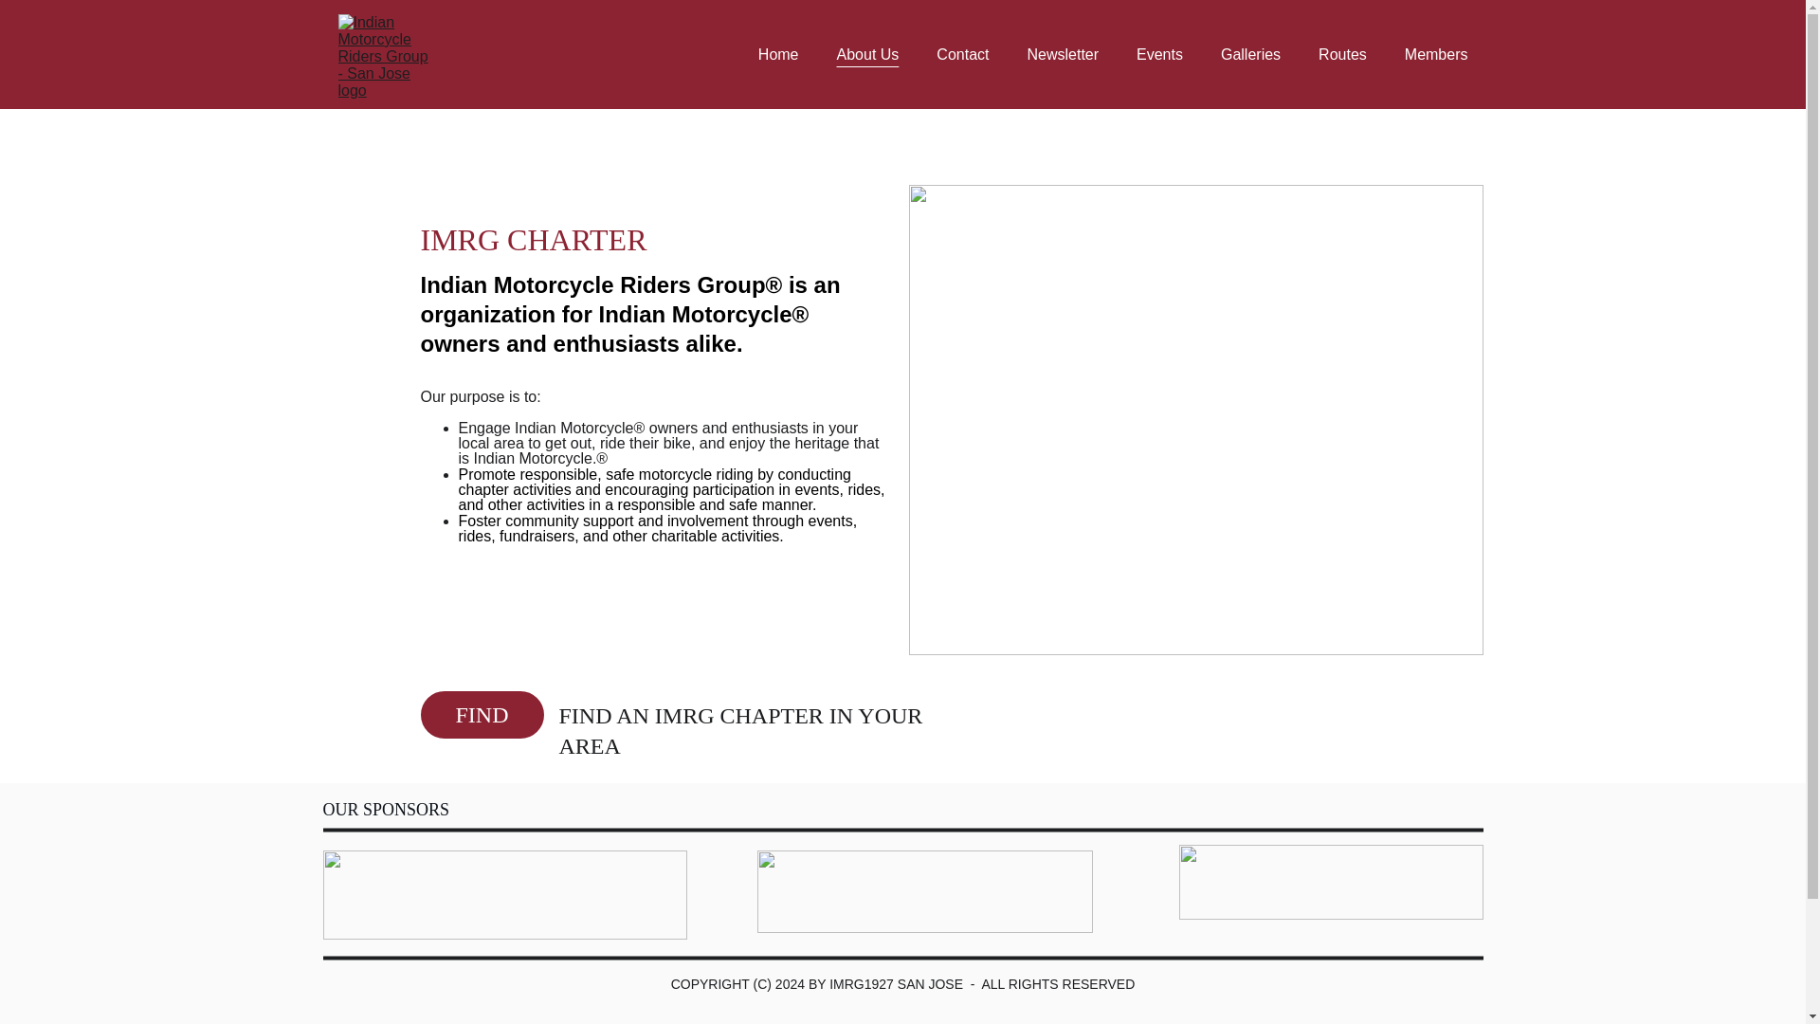  Describe the element at coordinates (1342, 55) in the screenshot. I see `Routes` at that location.